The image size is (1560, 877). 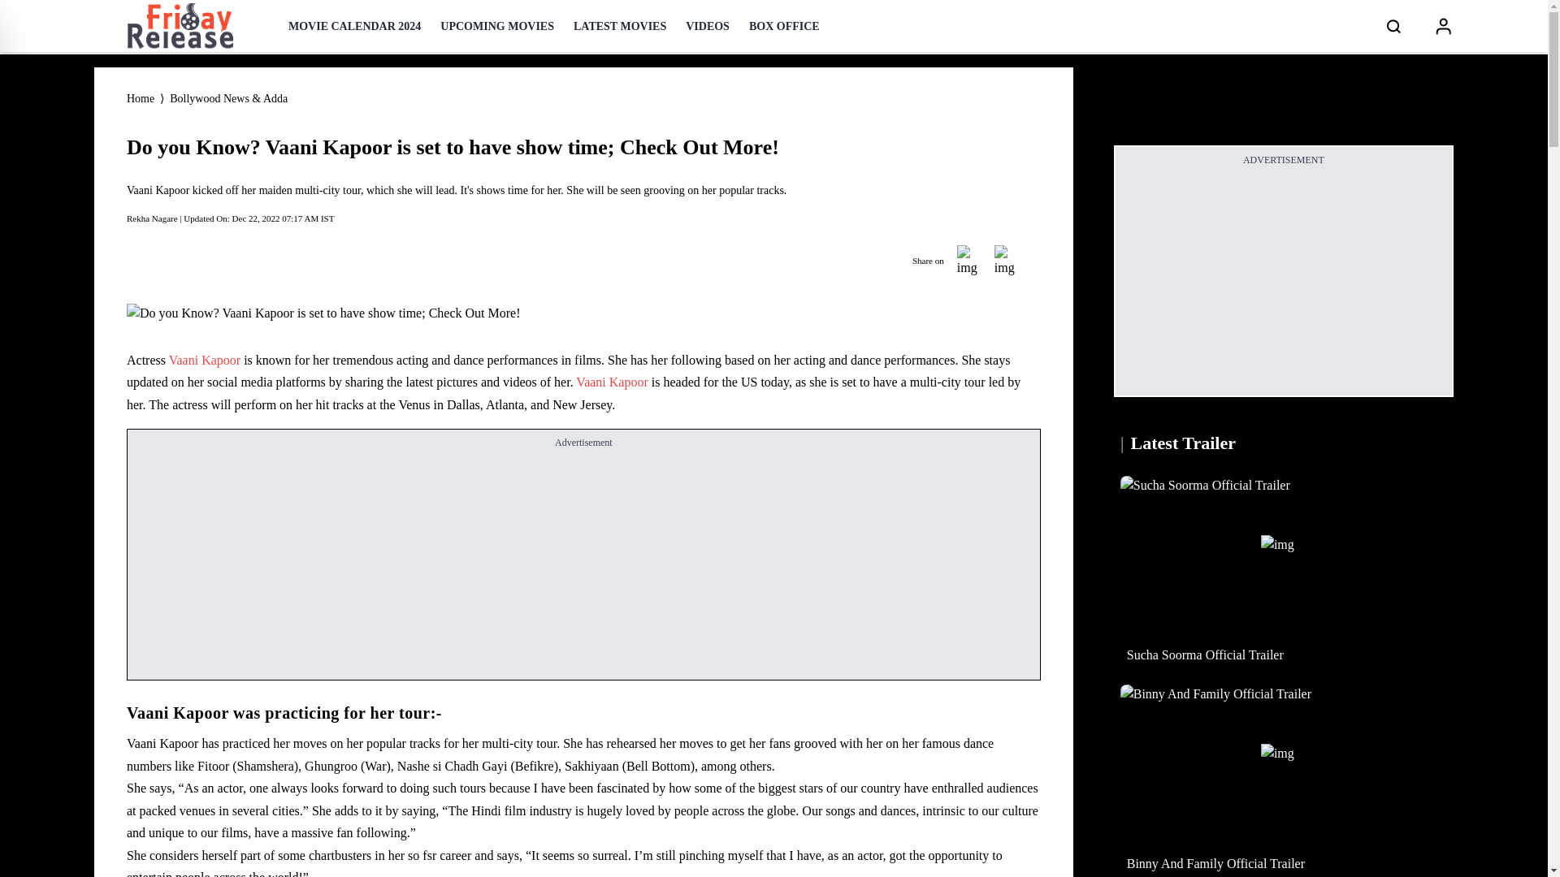 I want to click on LATEST MOVIES, so click(x=619, y=26).